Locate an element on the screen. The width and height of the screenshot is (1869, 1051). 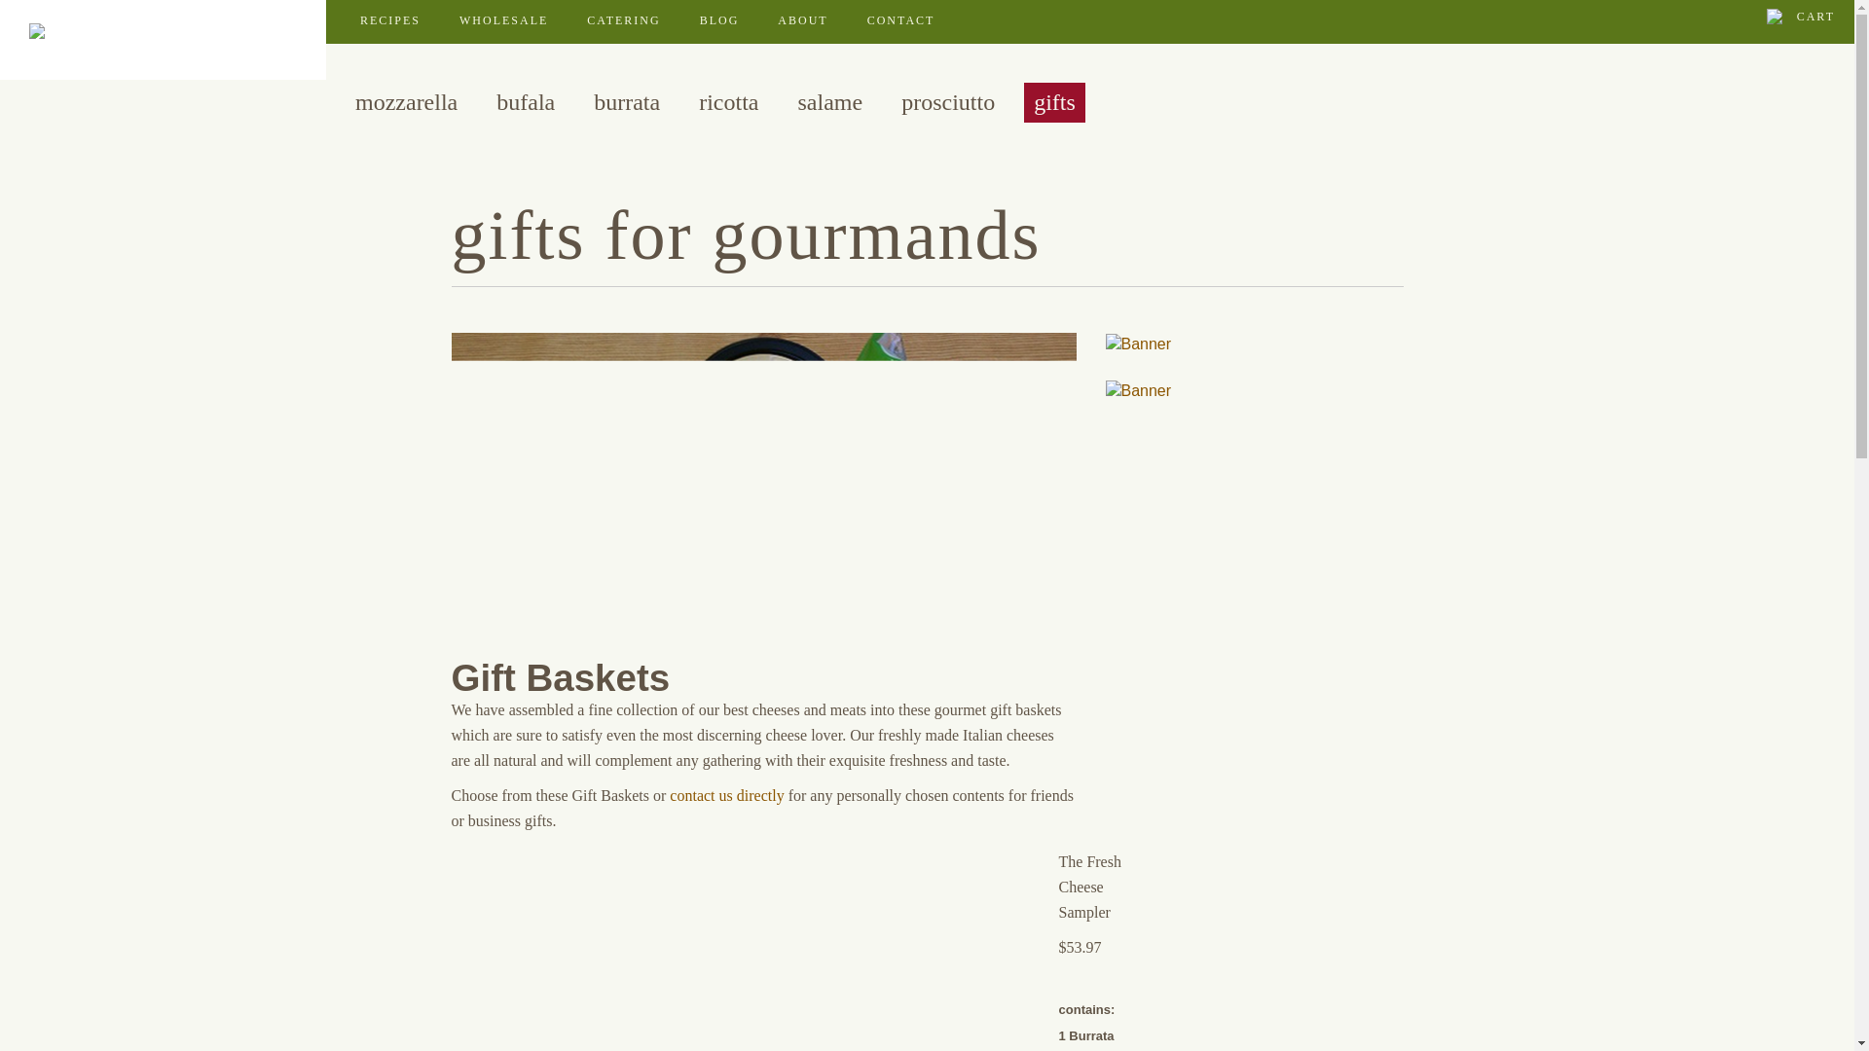
prosciutto is located at coordinates (947, 101).